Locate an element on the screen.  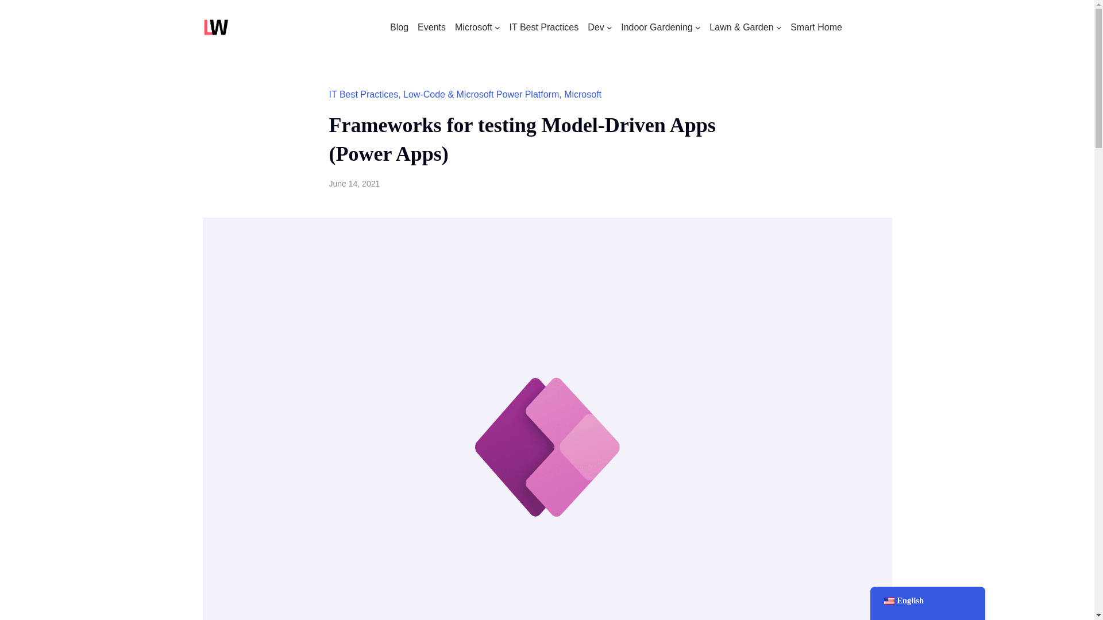
Indoor Gardening is located at coordinates (656, 27).